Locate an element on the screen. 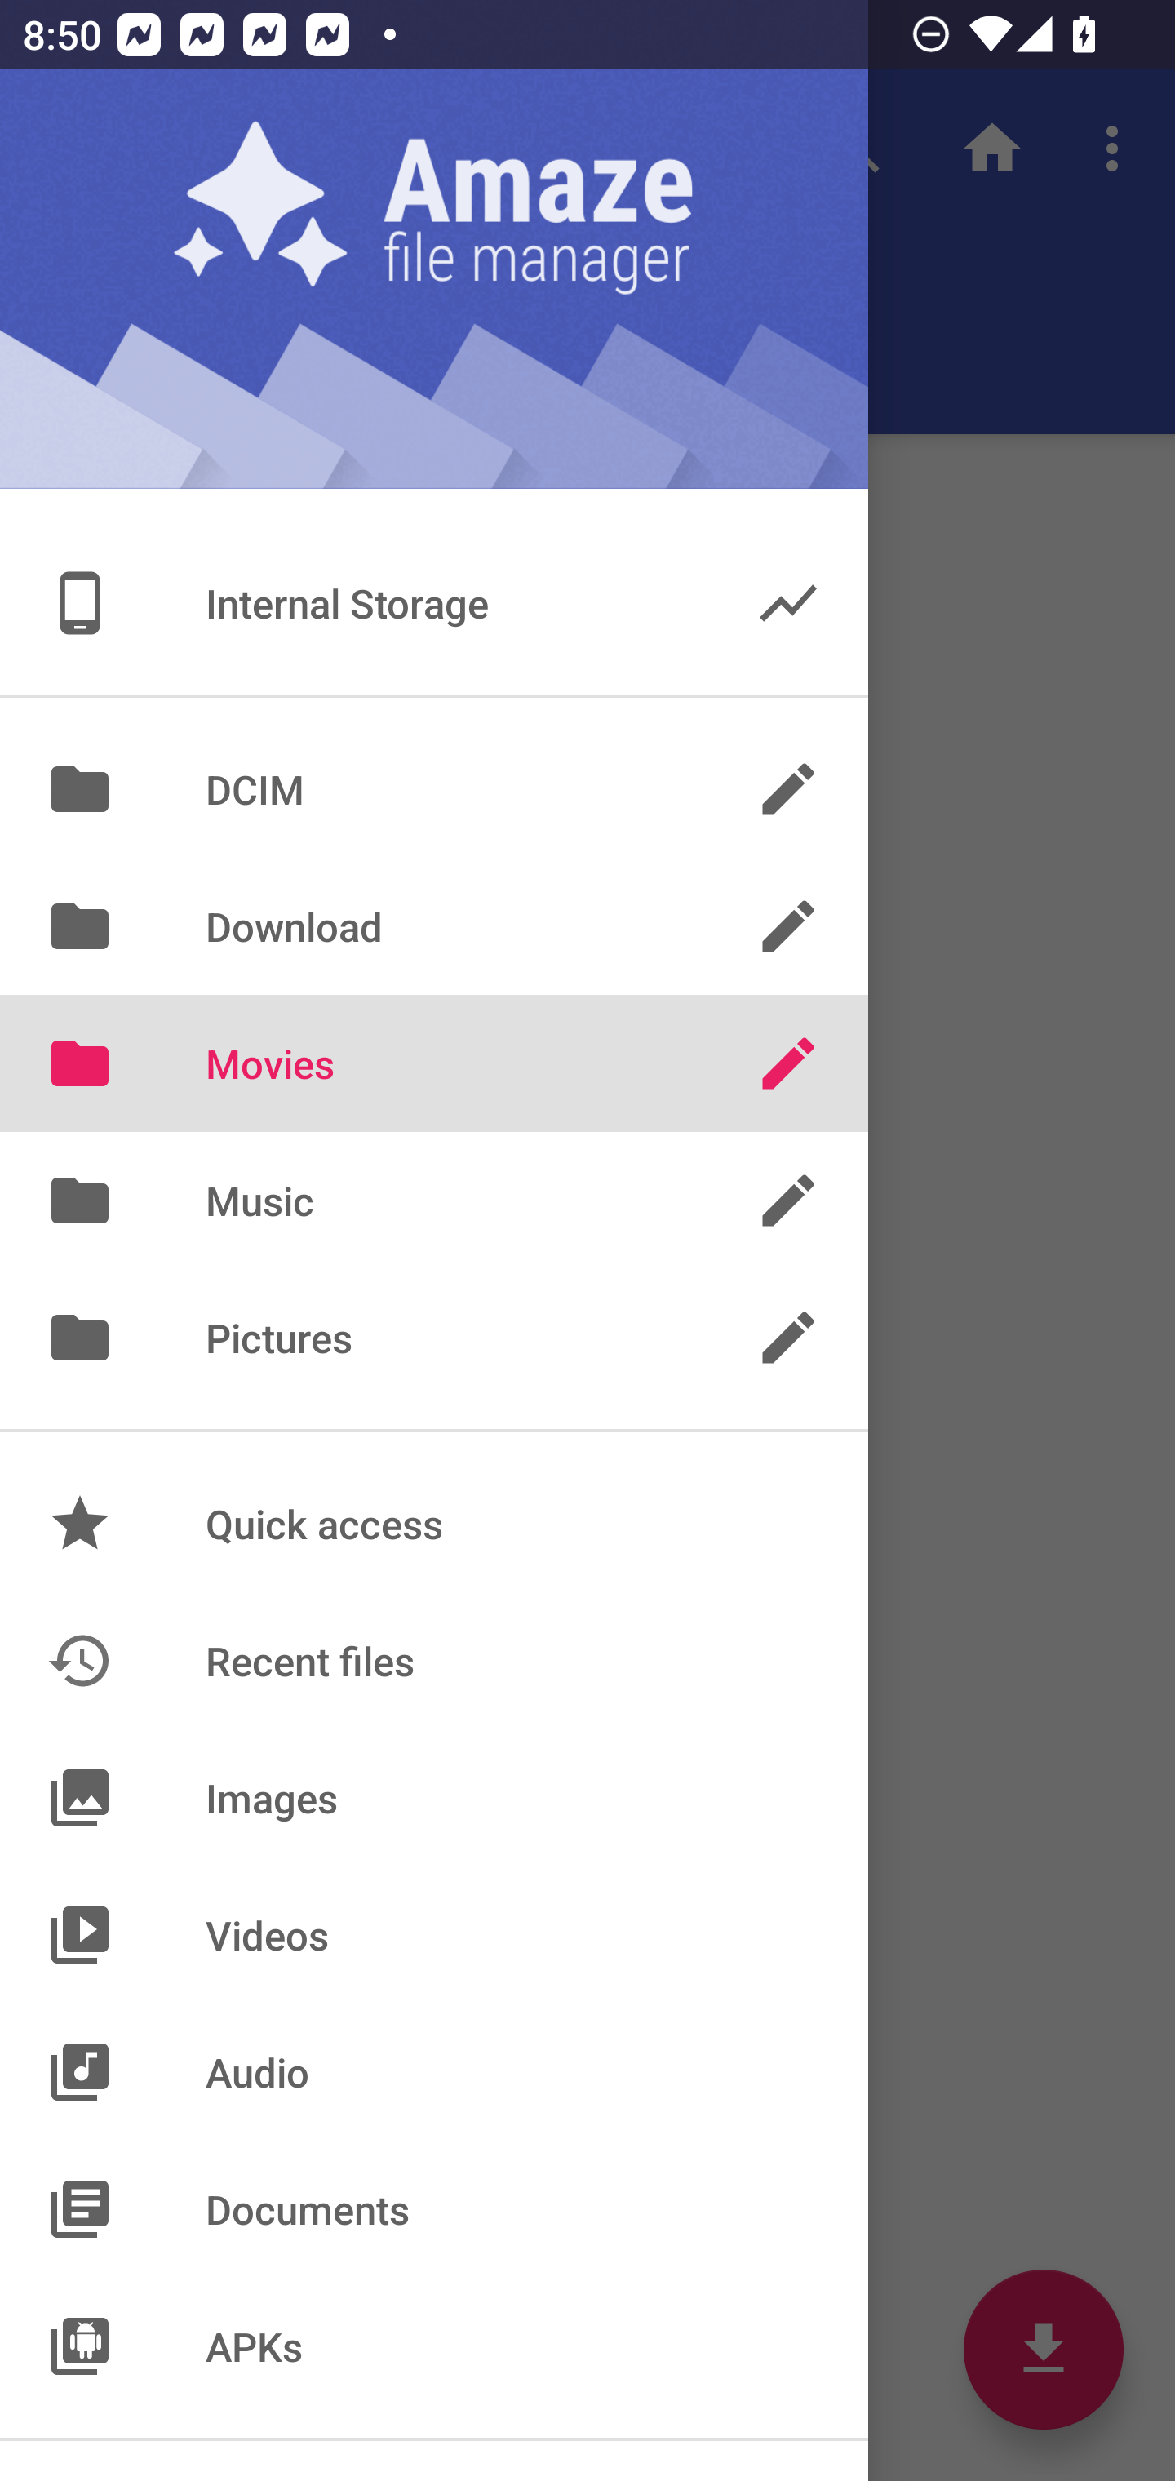 Image resolution: width=1175 pixels, height=2481 pixels. Audio is located at coordinates (434, 2073).